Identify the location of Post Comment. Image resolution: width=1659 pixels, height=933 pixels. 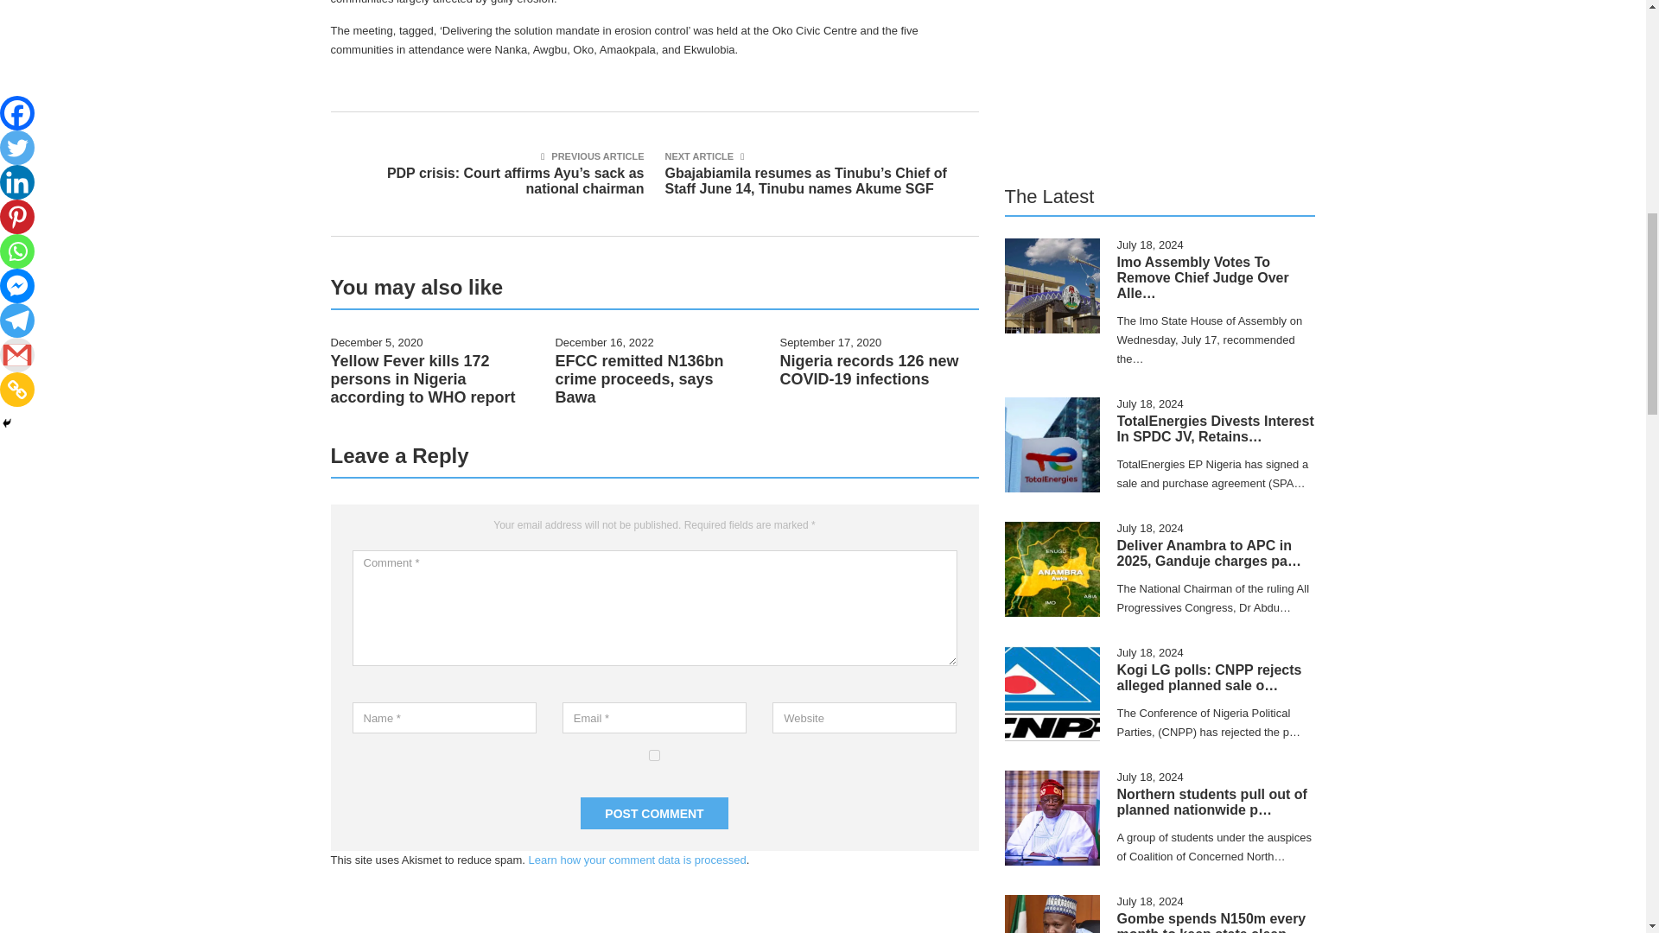
(654, 814).